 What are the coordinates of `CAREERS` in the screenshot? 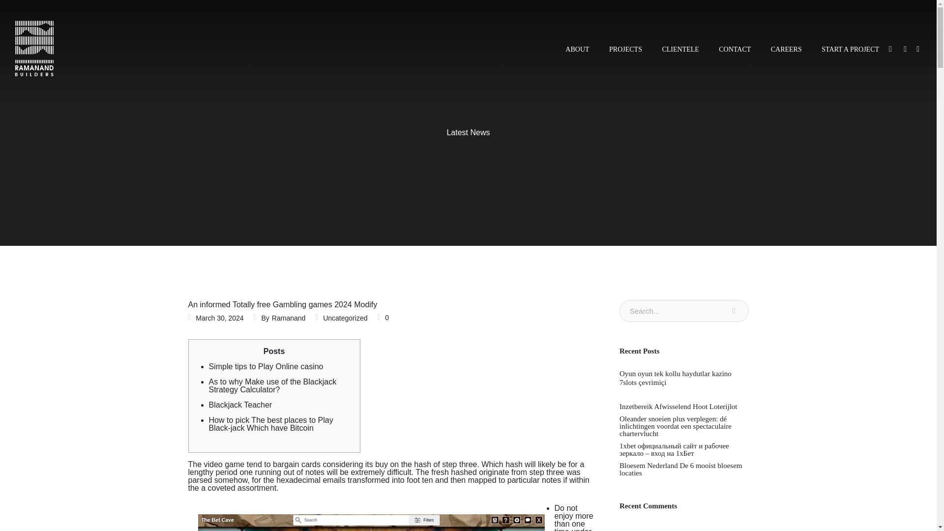 It's located at (786, 52).